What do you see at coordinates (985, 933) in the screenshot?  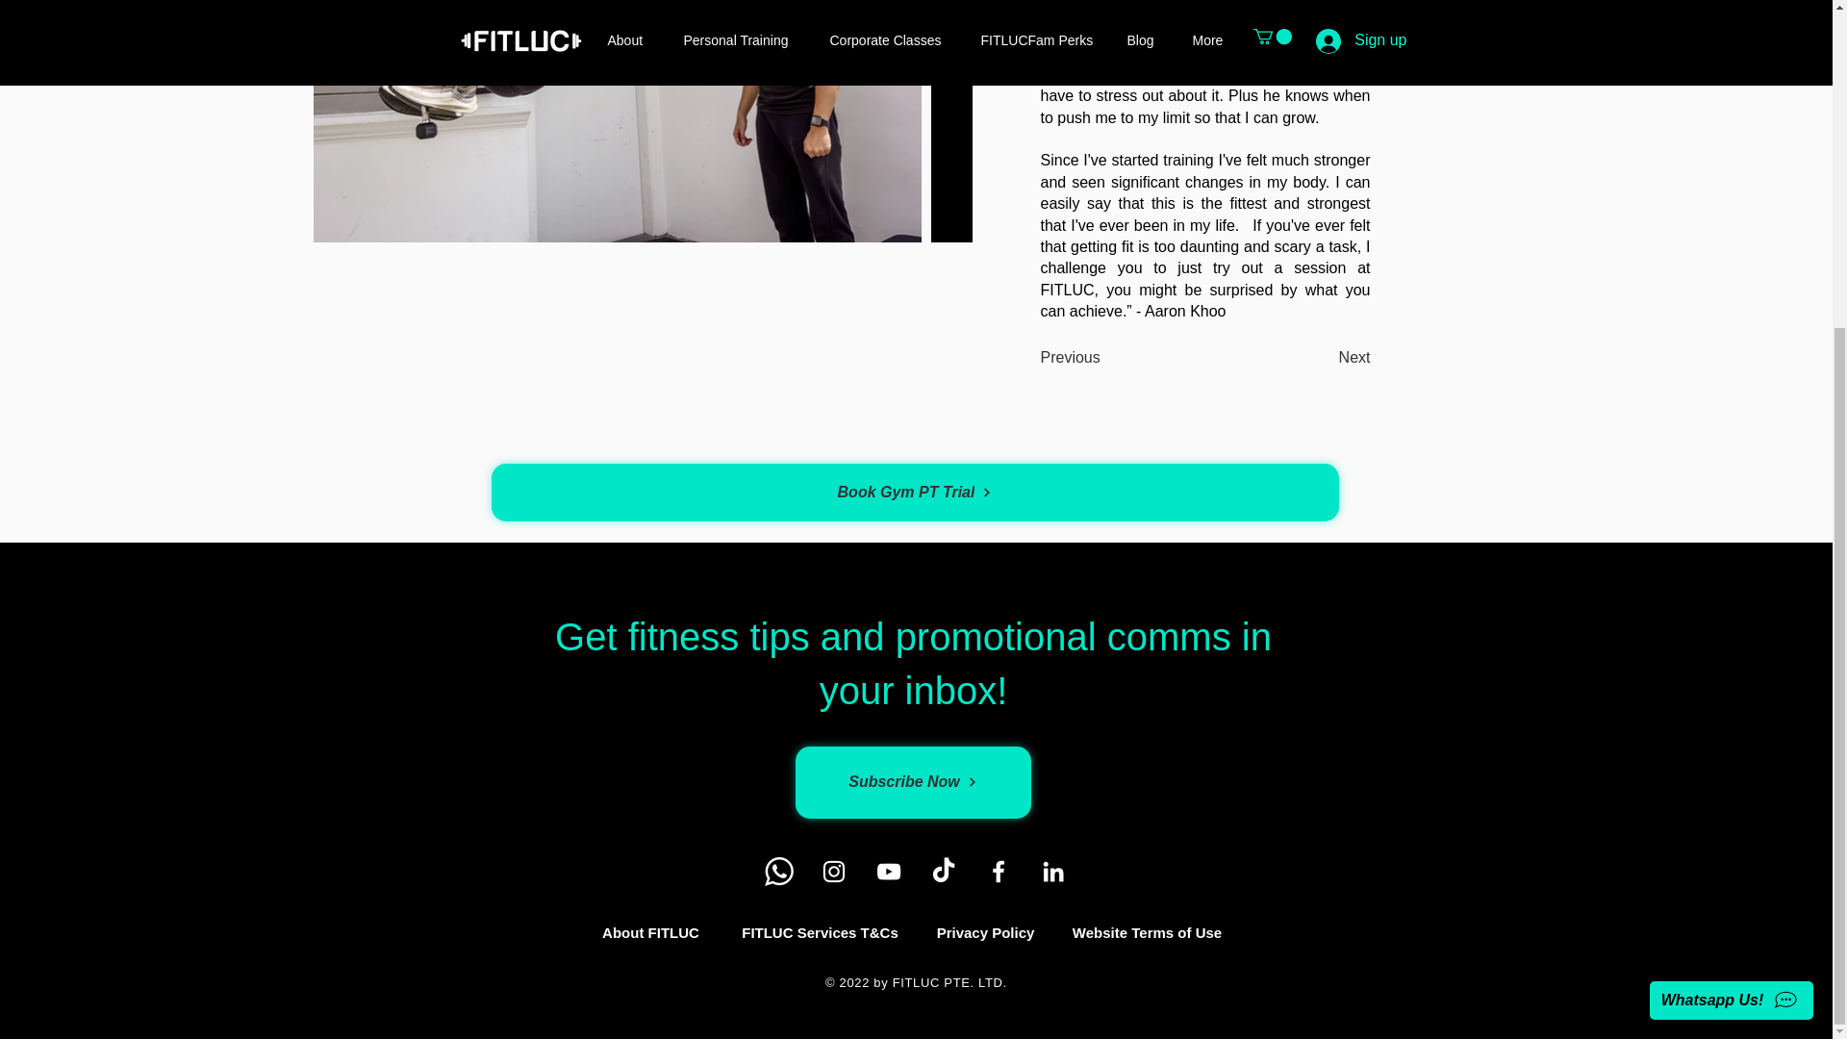 I see `Privacy Policy` at bounding box center [985, 933].